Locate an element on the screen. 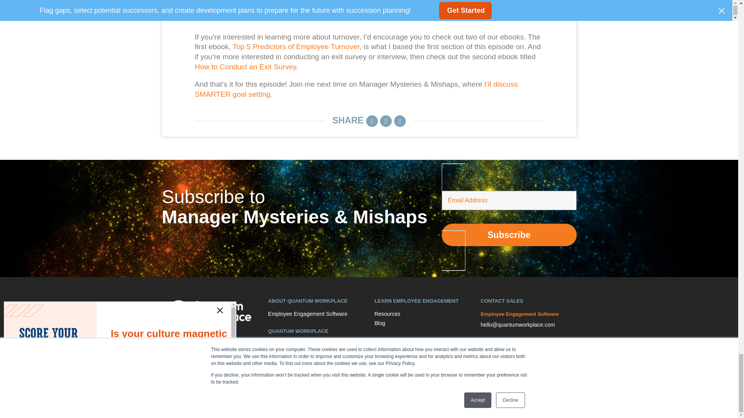  Share on Facebook is located at coordinates (400, 121).